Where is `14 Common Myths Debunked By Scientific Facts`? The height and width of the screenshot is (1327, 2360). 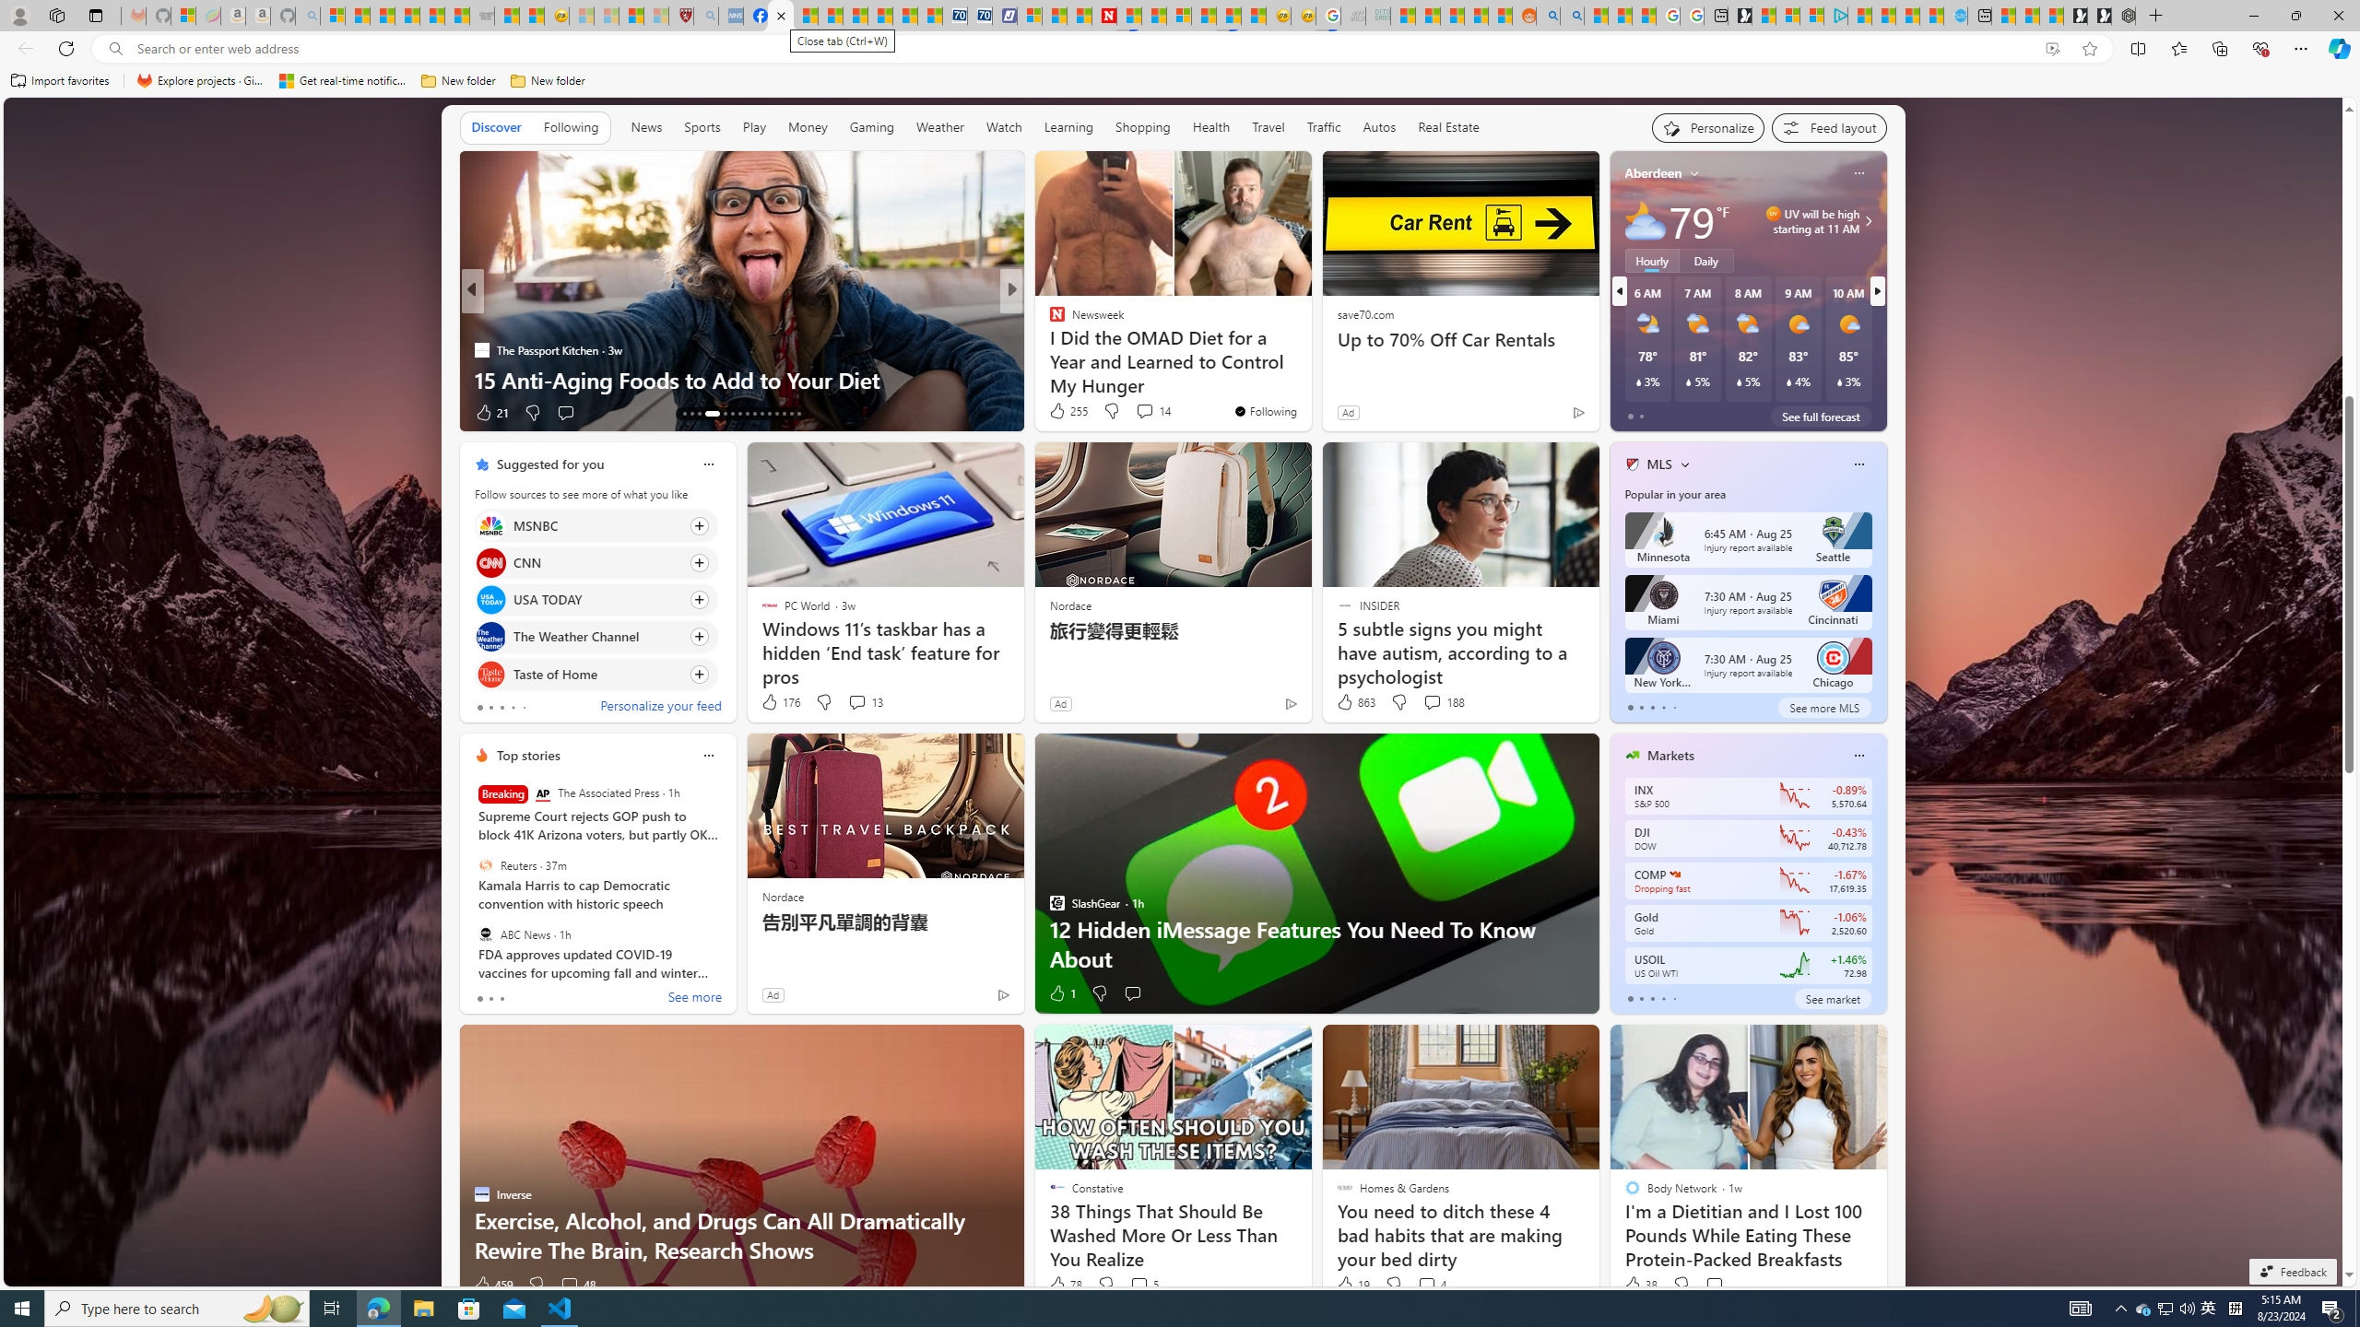 14 Common Myths Debunked By Scientific Facts is located at coordinates (1153, 16).